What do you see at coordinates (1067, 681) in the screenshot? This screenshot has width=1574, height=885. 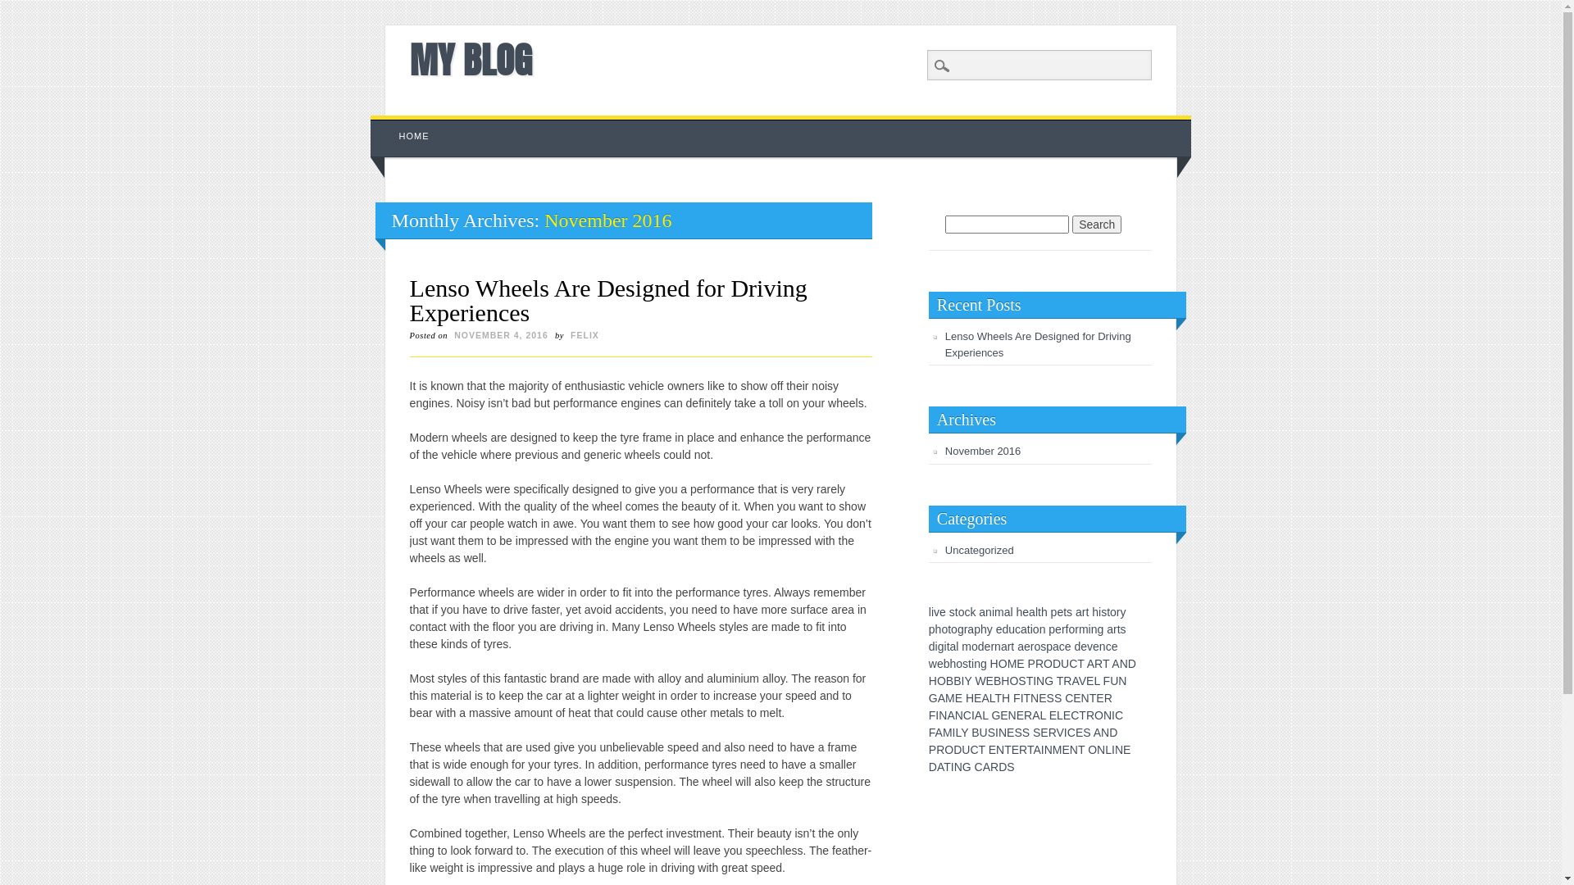 I see `R` at bounding box center [1067, 681].